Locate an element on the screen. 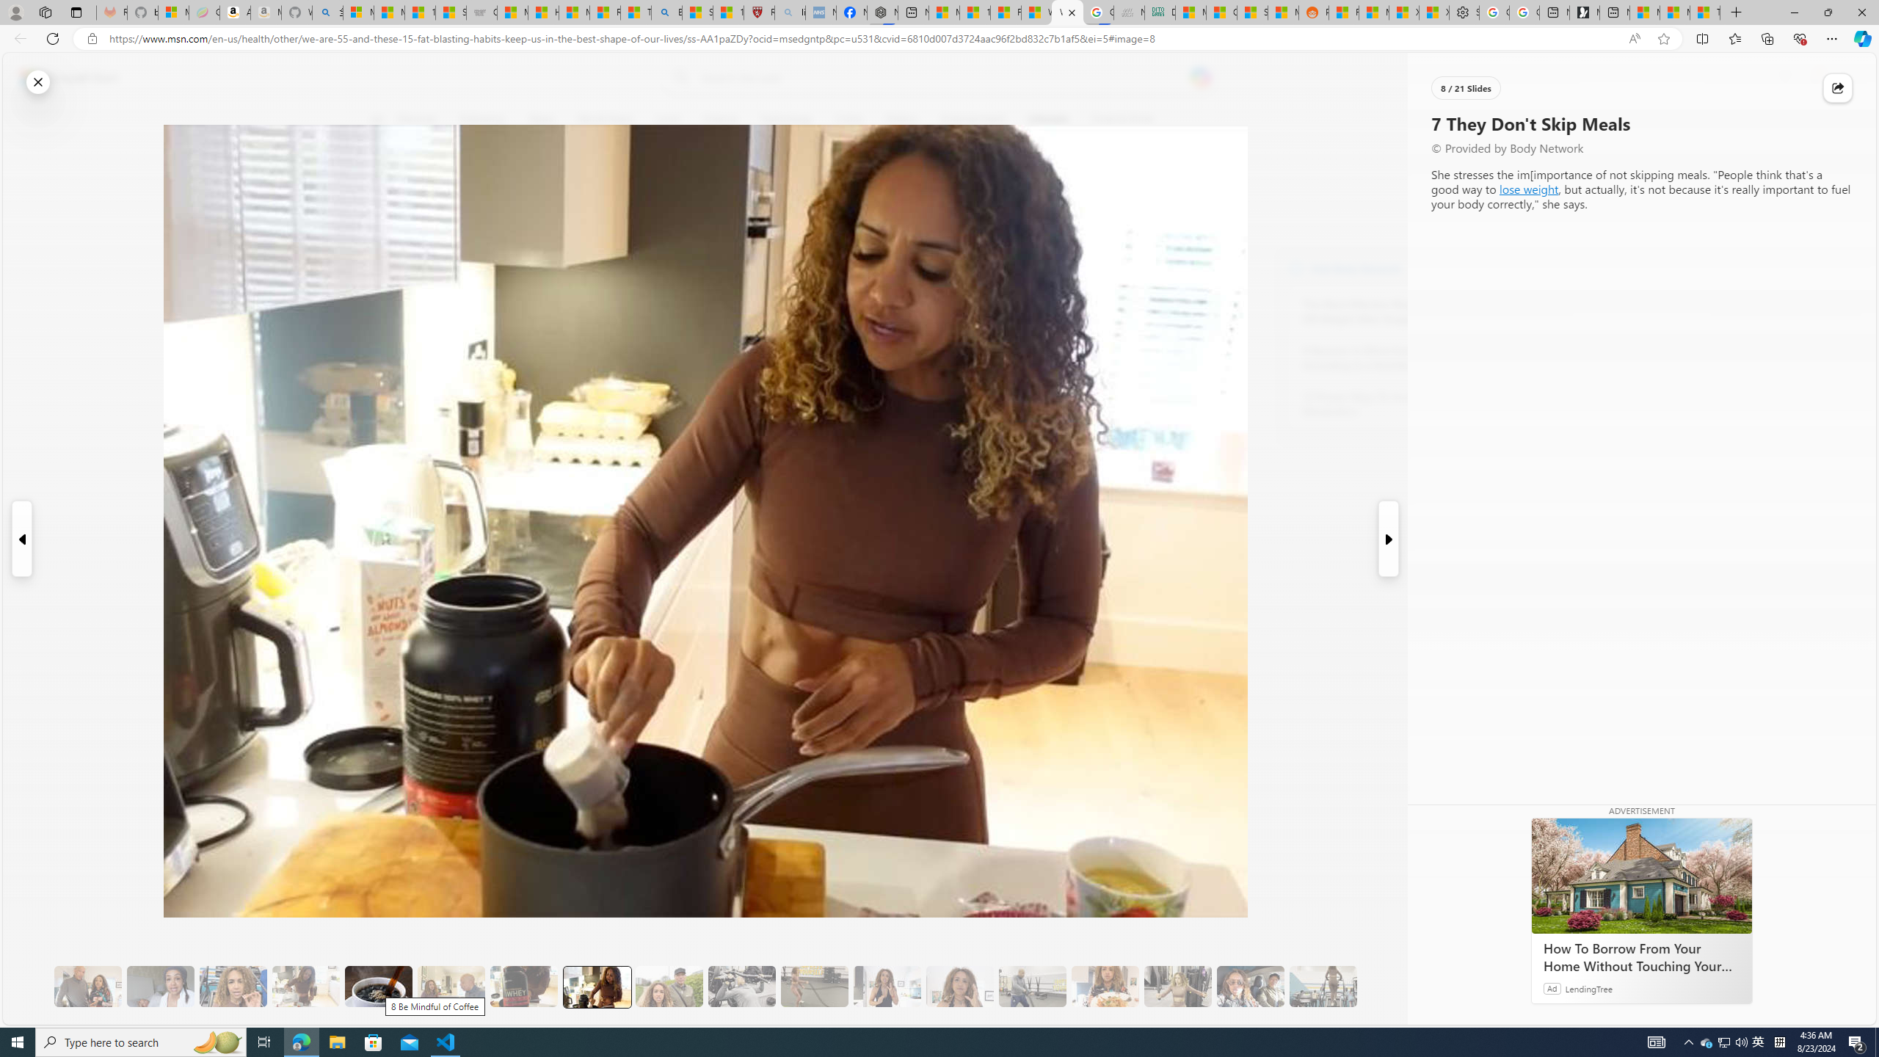 The image size is (1879, 1057). Microsoft Start is located at coordinates (69, 78).